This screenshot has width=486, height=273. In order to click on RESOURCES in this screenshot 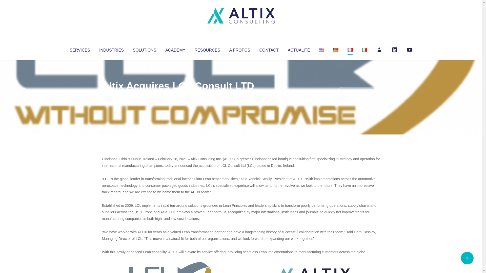, I will do `click(207, 49)`.